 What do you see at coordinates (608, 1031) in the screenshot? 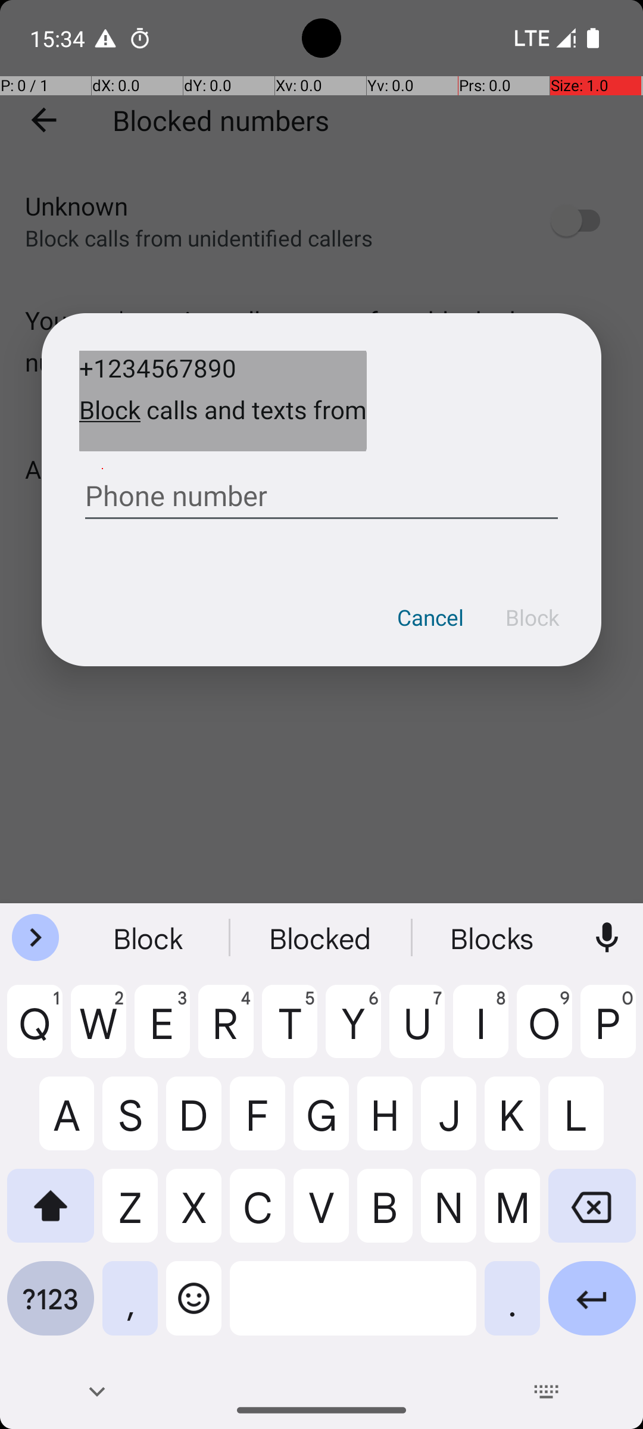
I see `P` at bounding box center [608, 1031].